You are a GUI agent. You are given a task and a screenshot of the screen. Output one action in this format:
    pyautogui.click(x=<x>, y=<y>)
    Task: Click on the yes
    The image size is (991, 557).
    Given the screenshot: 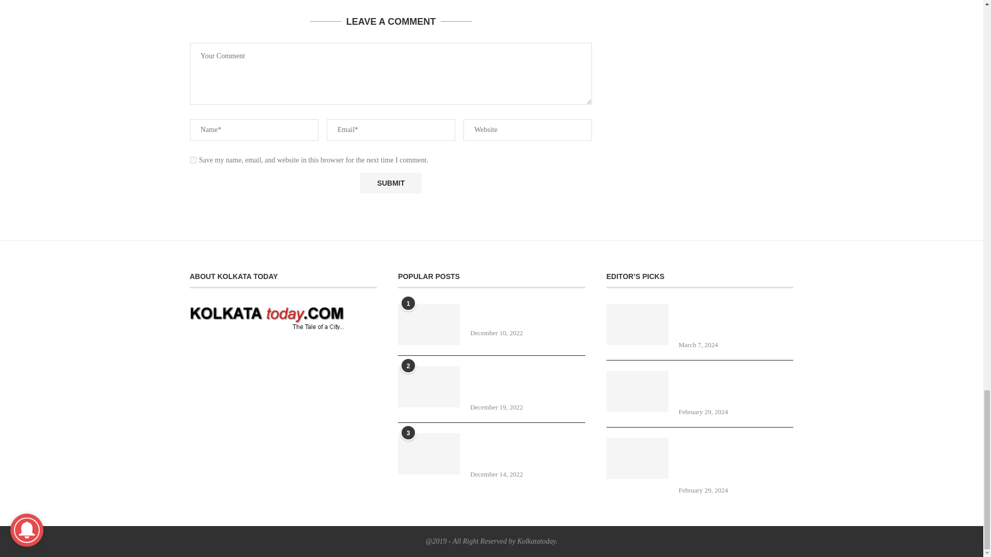 What is the action you would take?
    pyautogui.click(x=193, y=160)
    